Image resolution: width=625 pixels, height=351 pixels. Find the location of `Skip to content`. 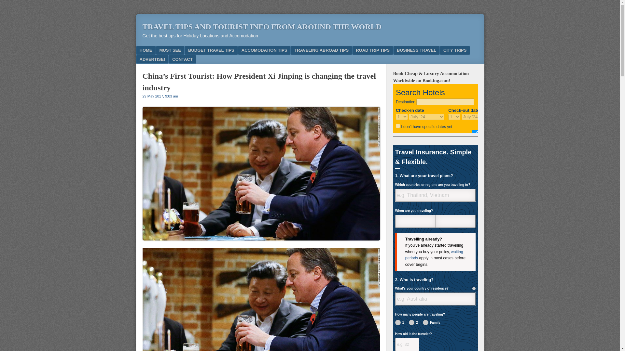

Skip to content is located at coordinates (159, 50).